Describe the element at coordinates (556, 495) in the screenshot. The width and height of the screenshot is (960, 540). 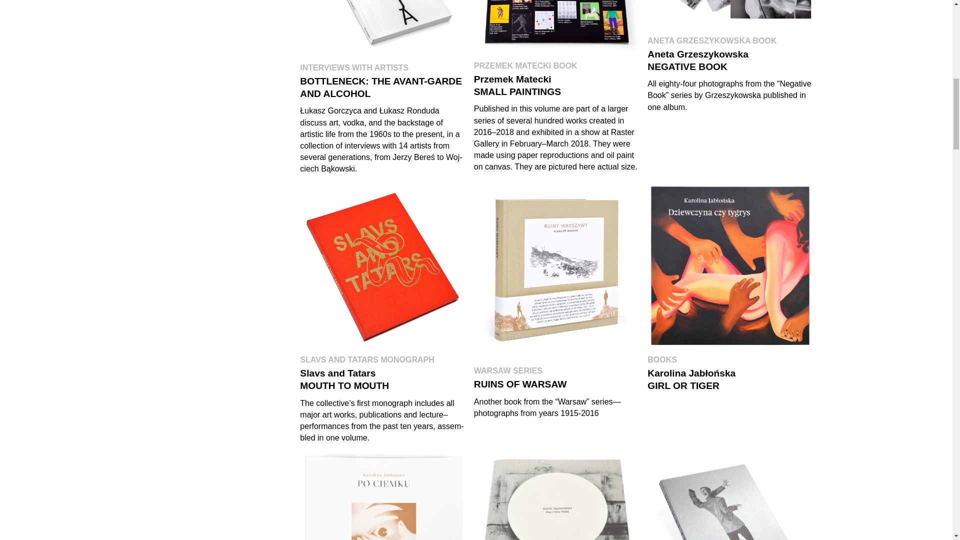
I see `MAY 2066` at that location.